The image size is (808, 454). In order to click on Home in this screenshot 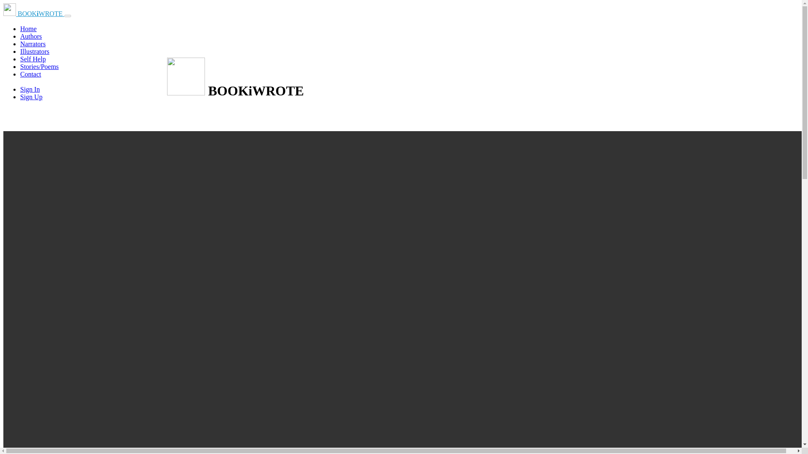, I will do `click(28, 29)`.